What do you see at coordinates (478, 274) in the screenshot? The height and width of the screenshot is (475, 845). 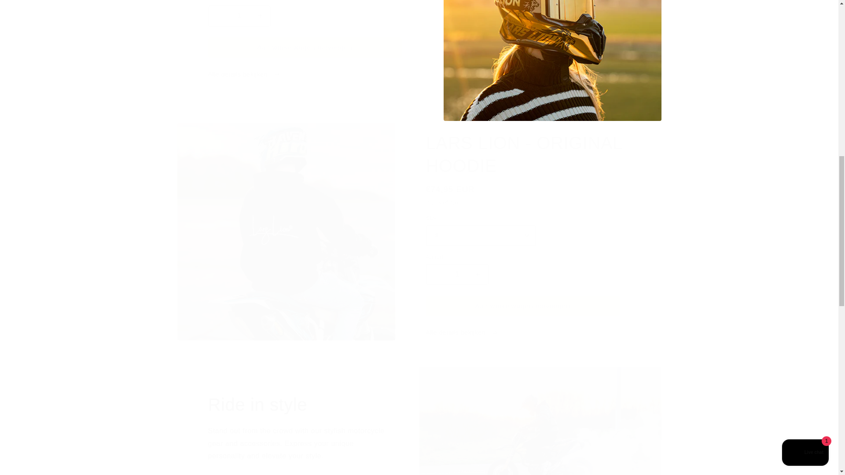 I see `Aantal verhogen voor LARS LION - ORIGINAL HOODIE` at bounding box center [478, 274].